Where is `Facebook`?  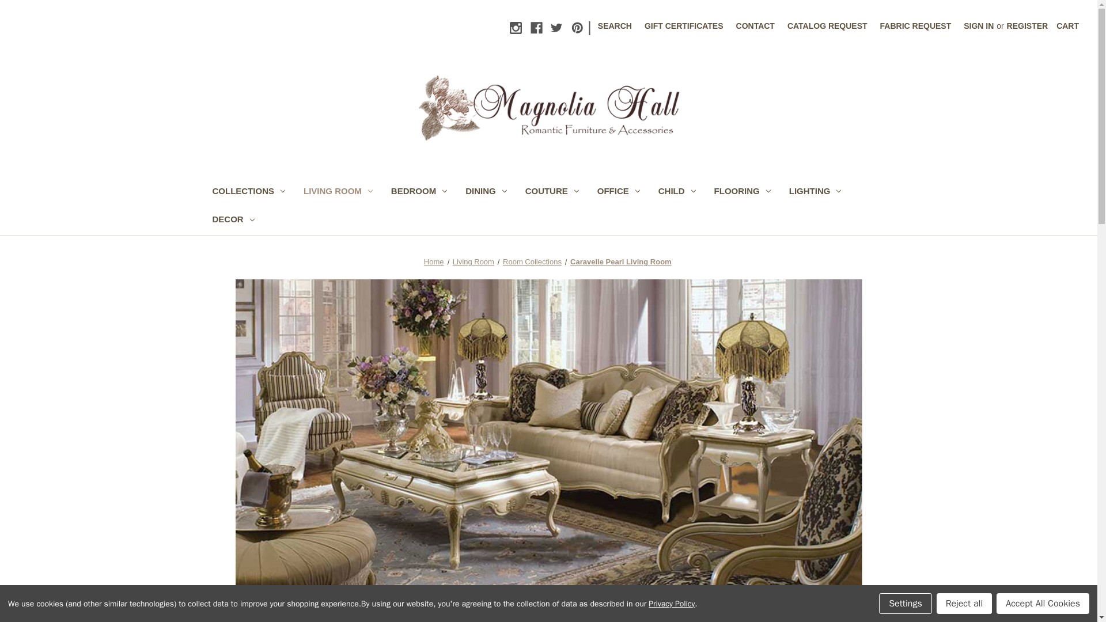
Facebook is located at coordinates (537, 28).